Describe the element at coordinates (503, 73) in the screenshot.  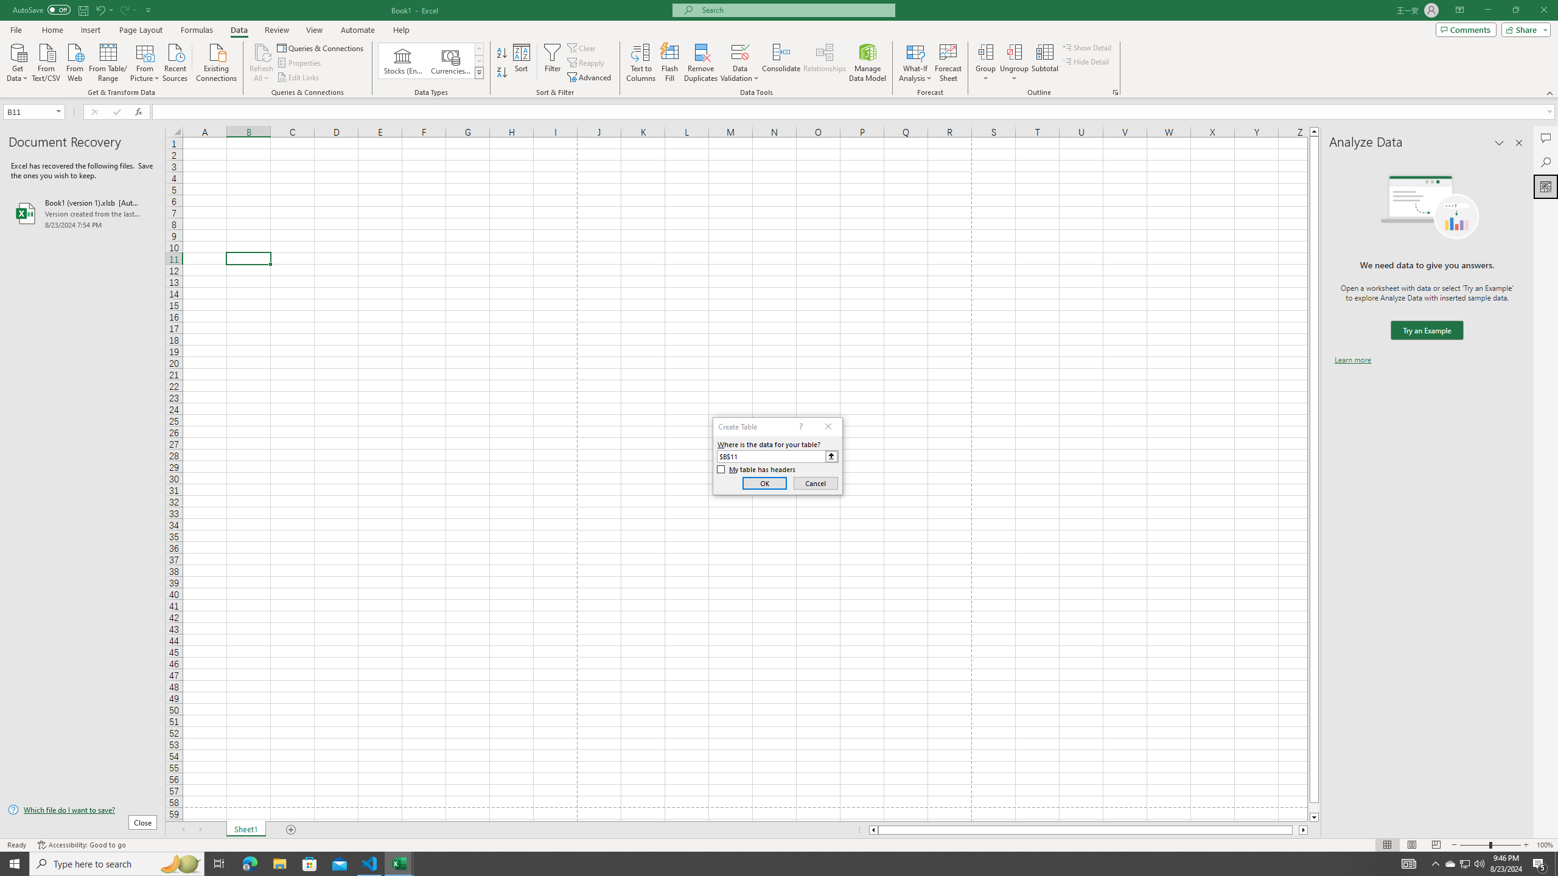
I see `Sort Z to A` at that location.